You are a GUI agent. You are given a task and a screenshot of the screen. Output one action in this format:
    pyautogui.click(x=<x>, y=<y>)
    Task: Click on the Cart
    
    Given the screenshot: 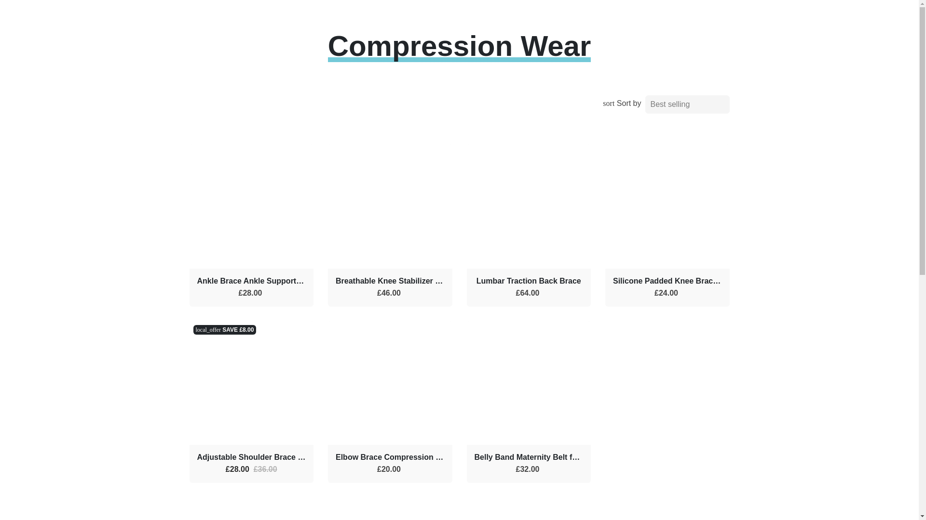 What is the action you would take?
    pyautogui.click(x=693, y=19)
    